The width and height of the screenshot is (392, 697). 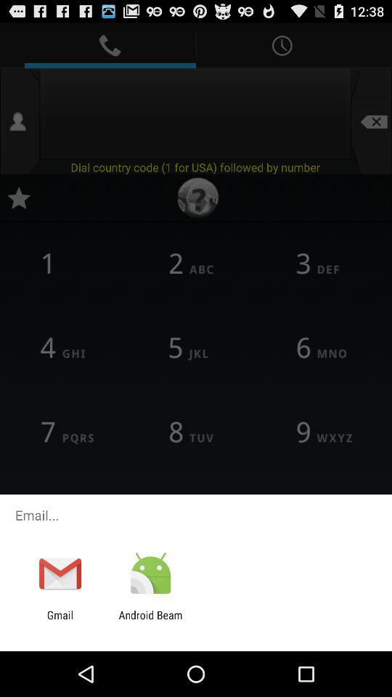 I want to click on click gmail app, so click(x=60, y=621).